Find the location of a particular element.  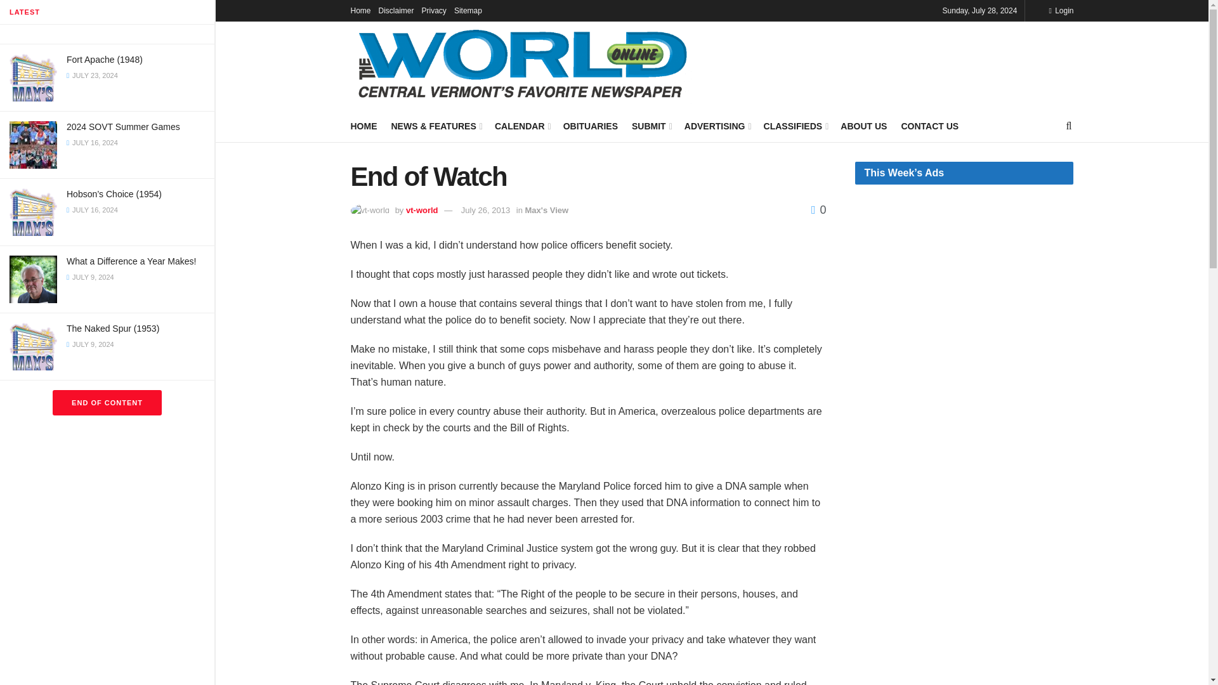

Privacy is located at coordinates (434, 10).